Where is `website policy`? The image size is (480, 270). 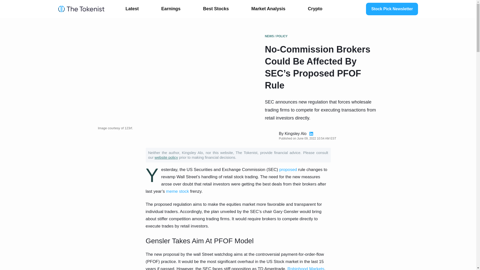
website policy is located at coordinates (166, 157).